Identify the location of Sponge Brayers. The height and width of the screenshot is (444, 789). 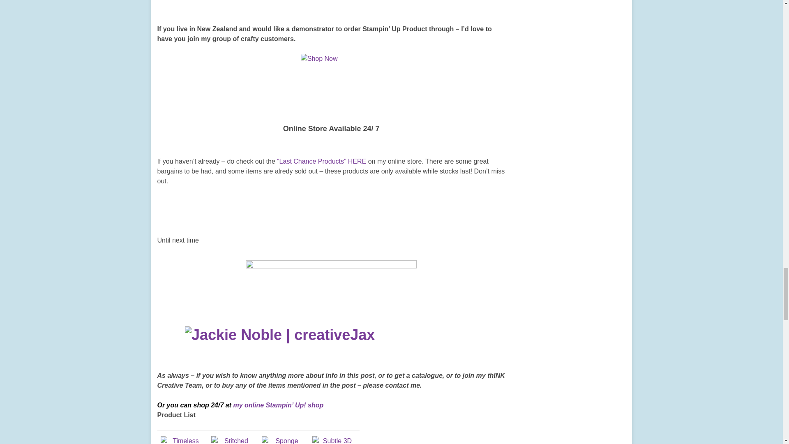
(283, 442).